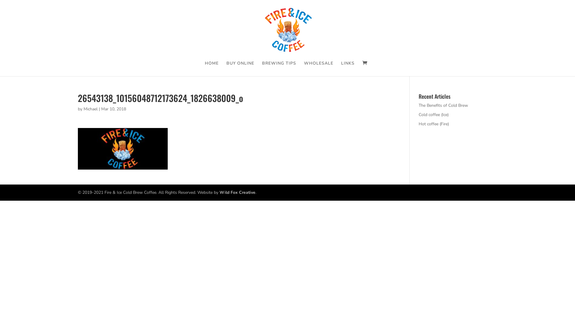 The image size is (575, 323). What do you see at coordinates (90, 109) in the screenshot?
I see `Michael` at bounding box center [90, 109].